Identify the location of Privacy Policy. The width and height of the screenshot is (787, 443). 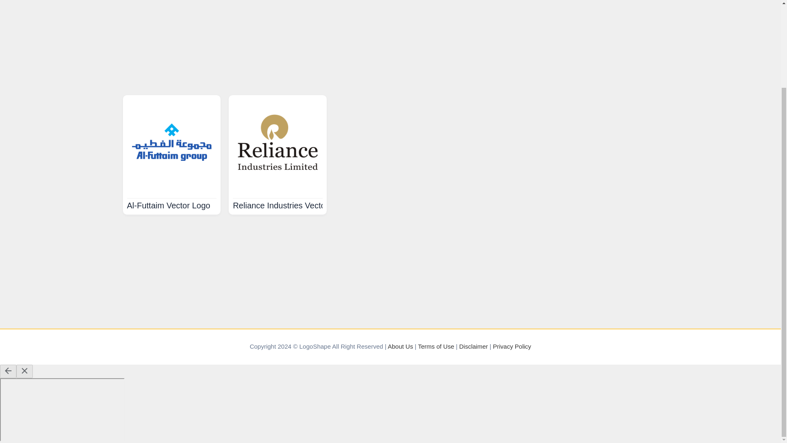
(512, 346).